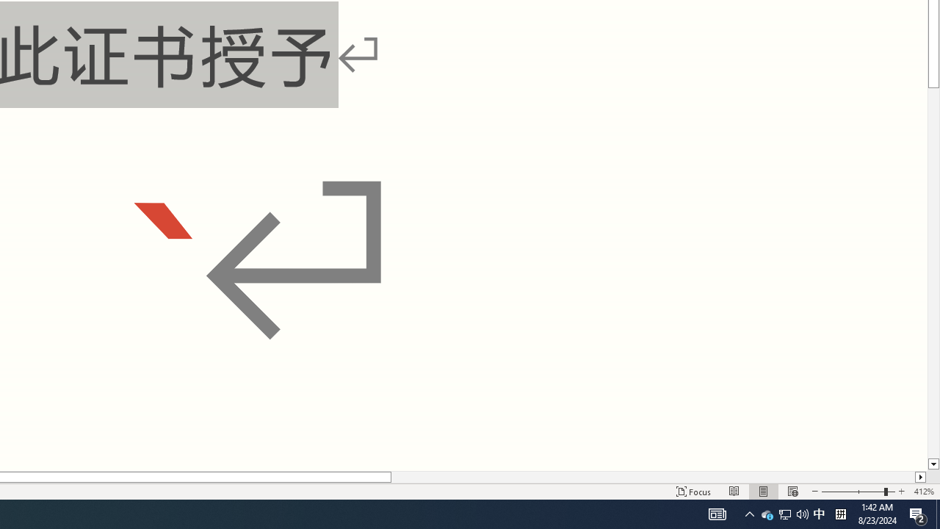  Describe the element at coordinates (921, 477) in the screenshot. I see `Column right` at that location.